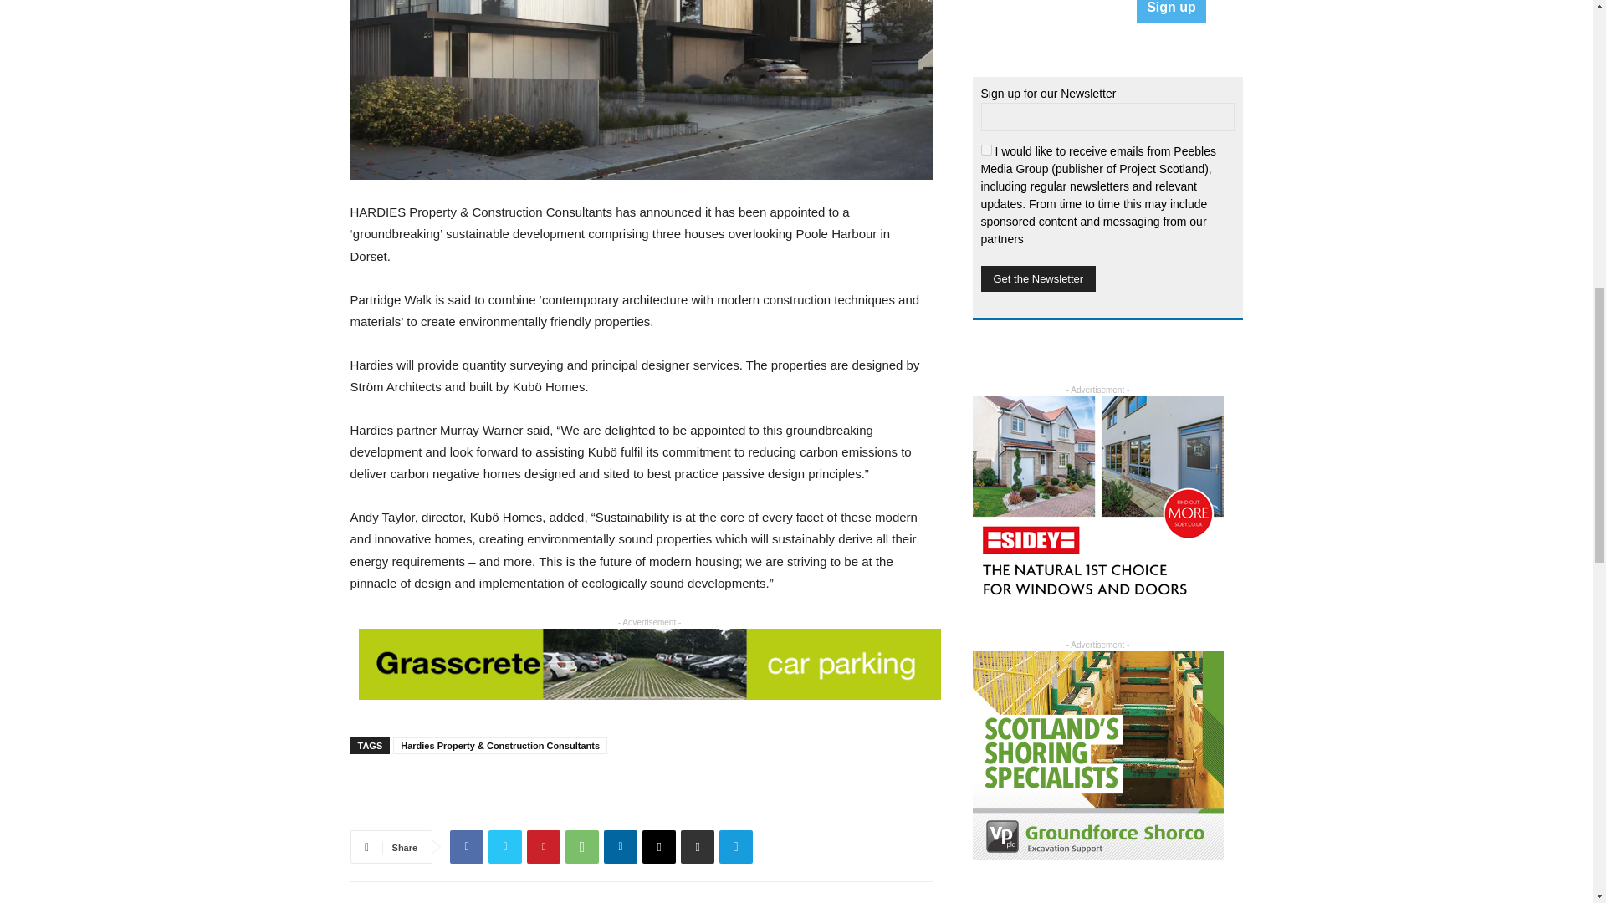 Image resolution: width=1606 pixels, height=903 pixels. What do you see at coordinates (544, 846) in the screenshot?
I see `Pinterest` at bounding box center [544, 846].